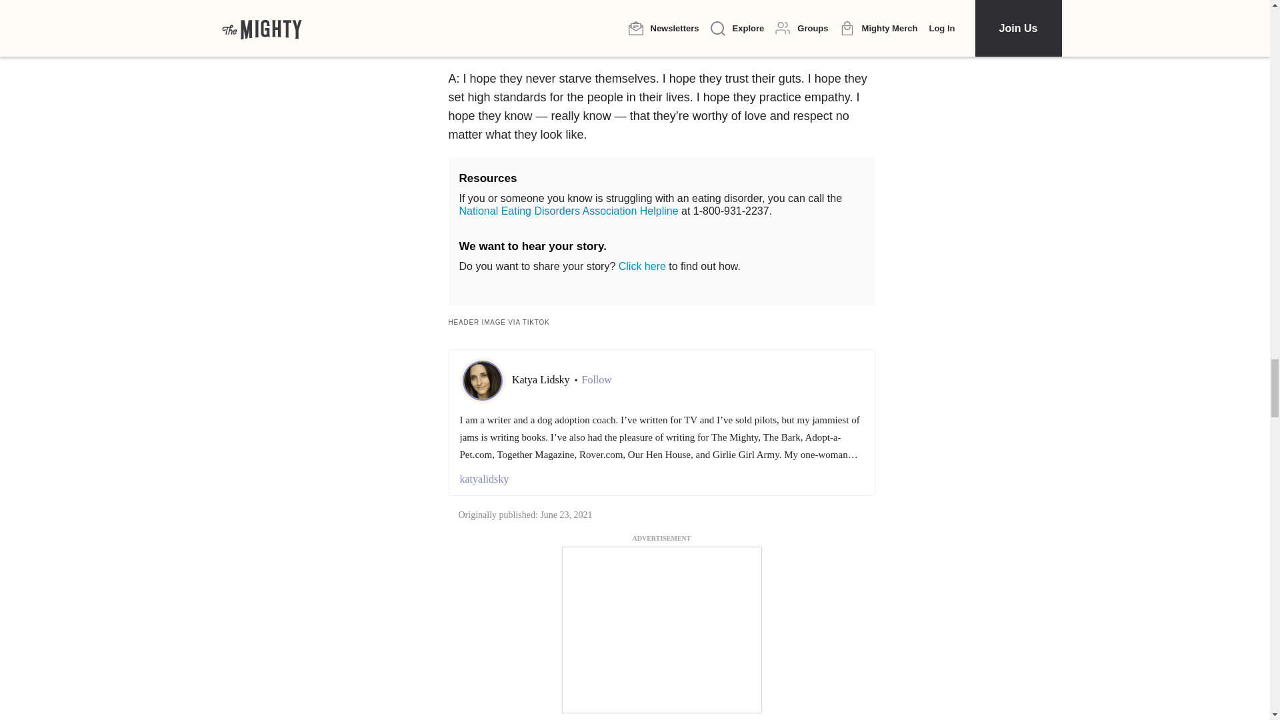 The width and height of the screenshot is (1280, 720). What do you see at coordinates (542, 379) in the screenshot?
I see `Katya Lidsky` at bounding box center [542, 379].